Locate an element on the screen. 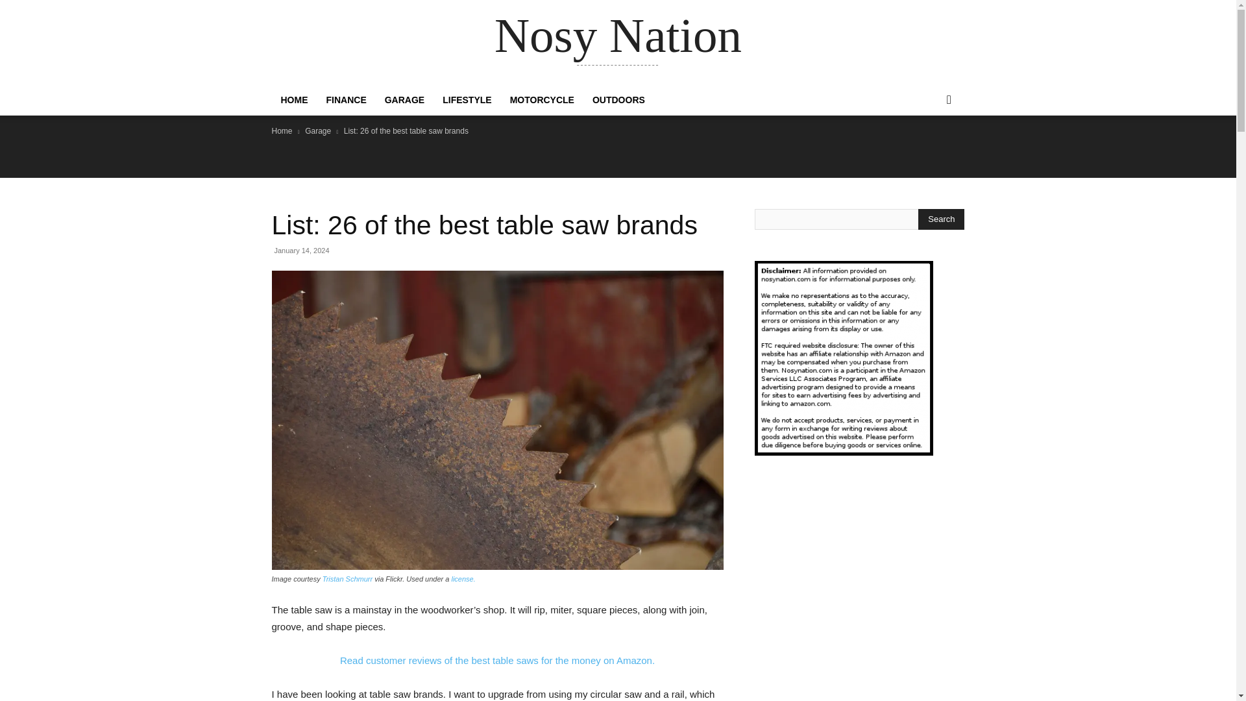  Tristan Schmurr is located at coordinates (348, 578).